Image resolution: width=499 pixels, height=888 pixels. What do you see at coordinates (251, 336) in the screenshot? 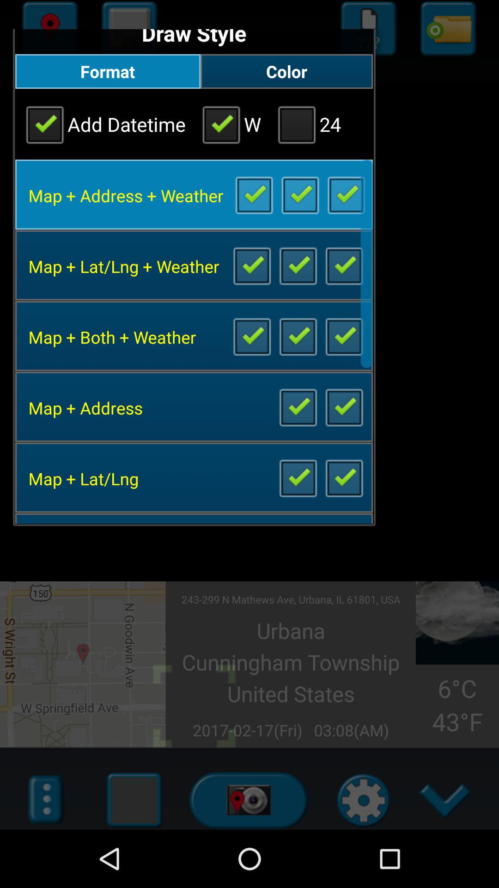
I see `check` at bounding box center [251, 336].